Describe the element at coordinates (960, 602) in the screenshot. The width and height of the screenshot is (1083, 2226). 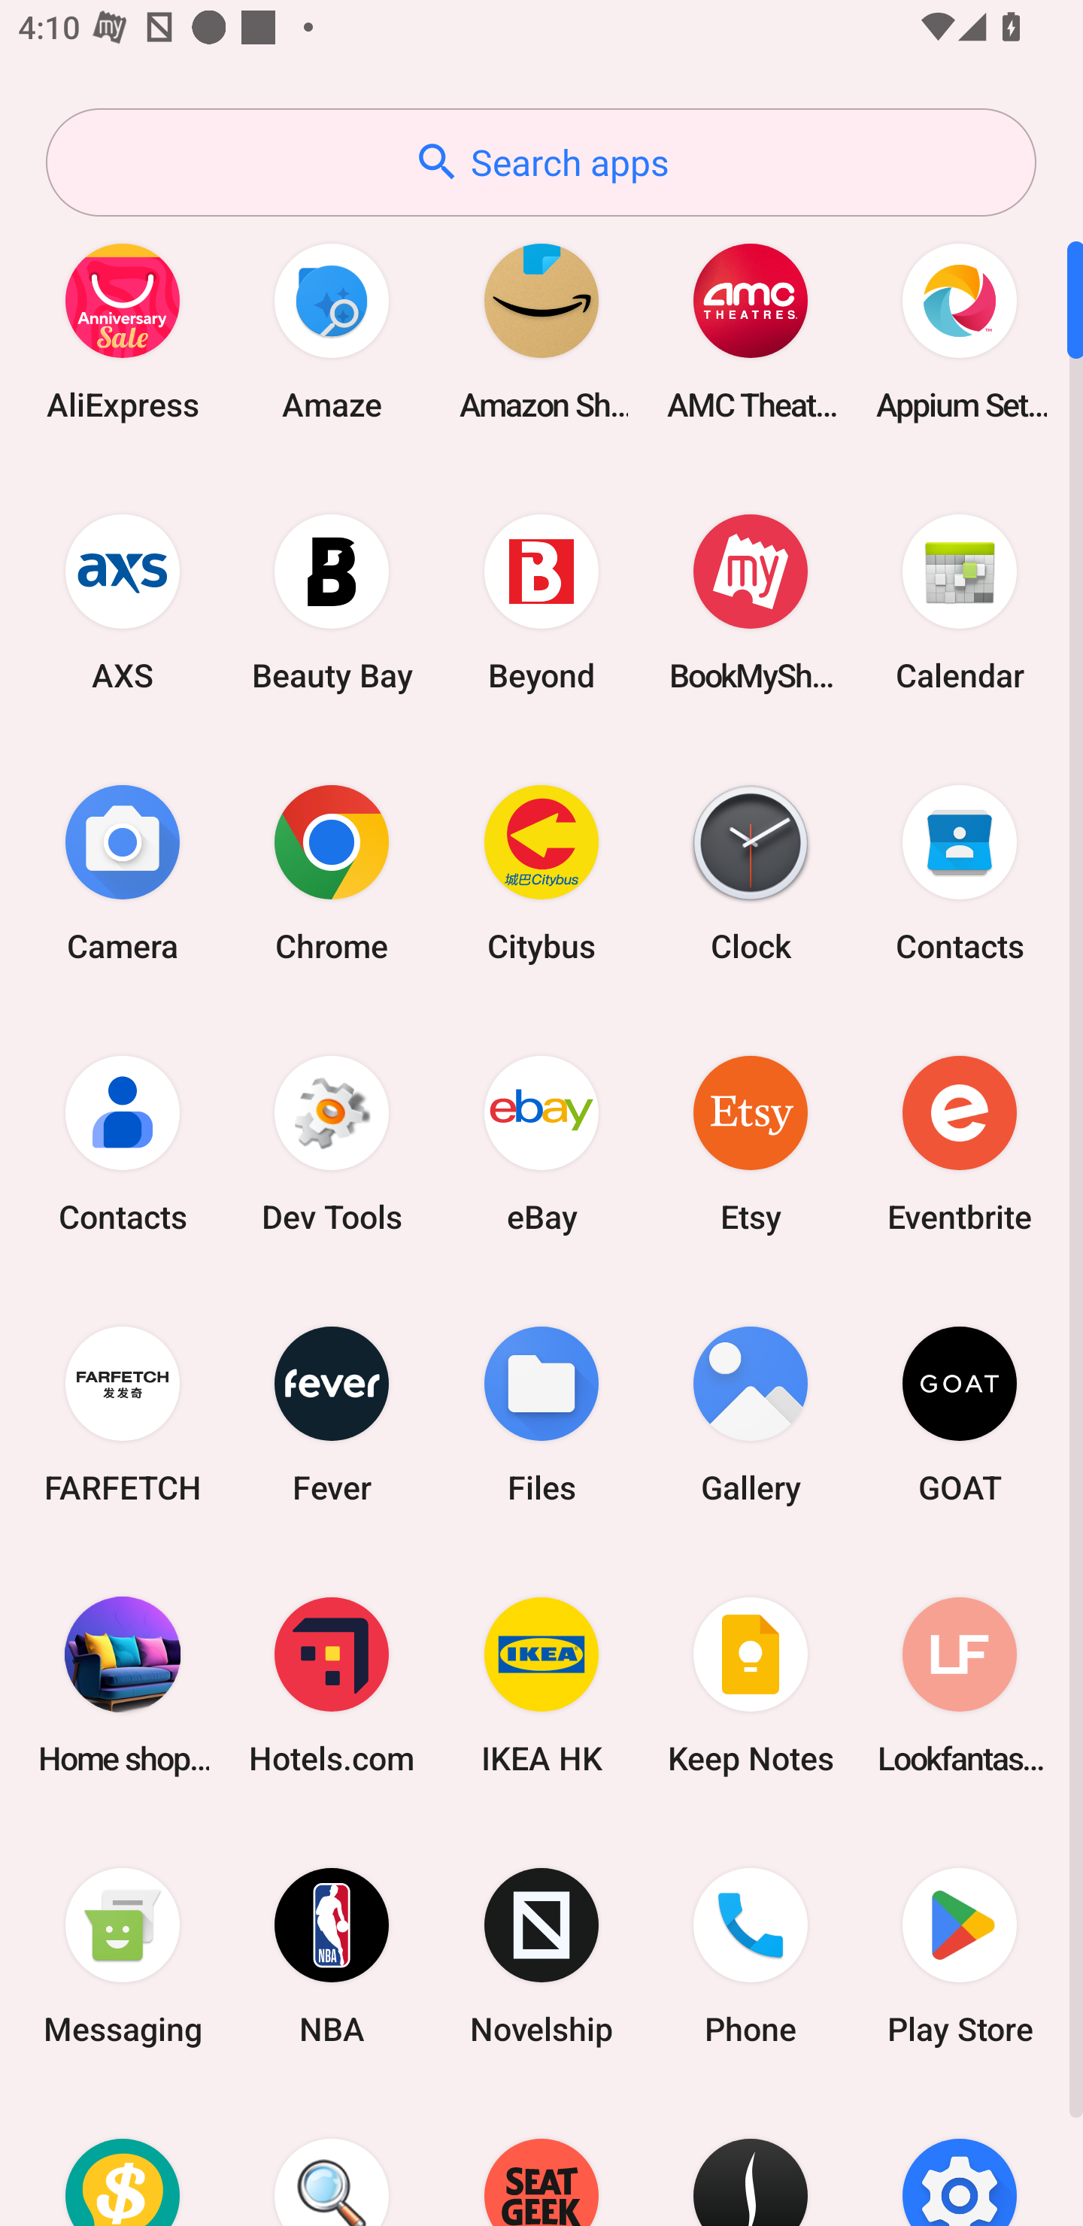
I see `Calendar` at that location.